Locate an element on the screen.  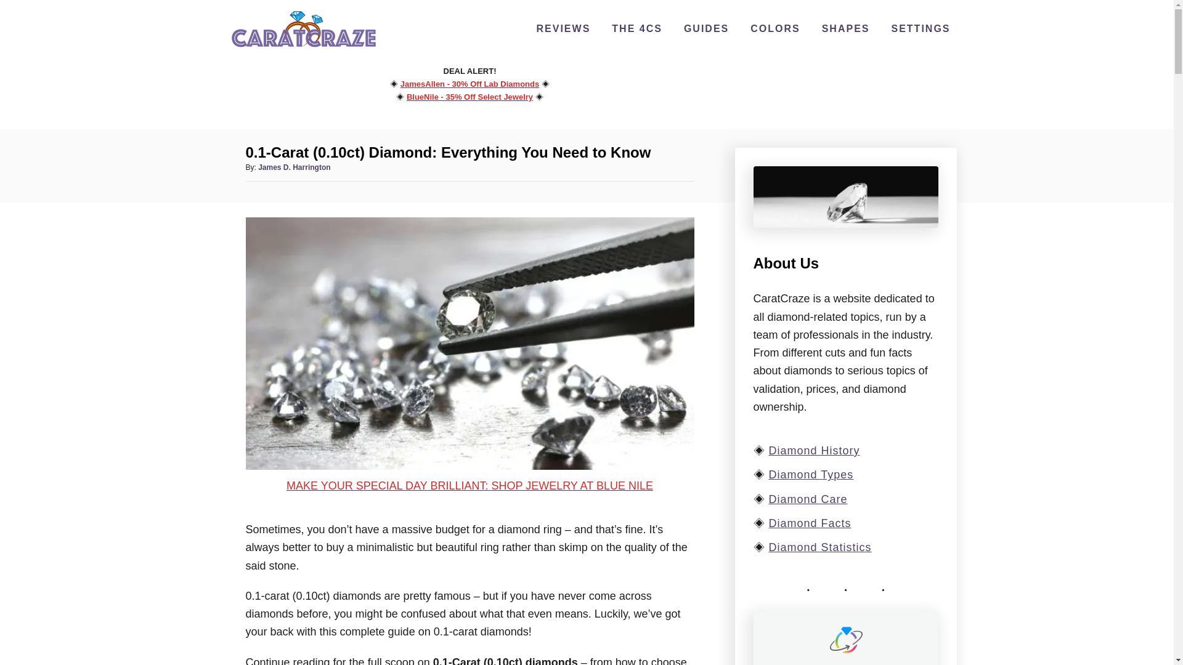
GUIDES is located at coordinates (706, 28).